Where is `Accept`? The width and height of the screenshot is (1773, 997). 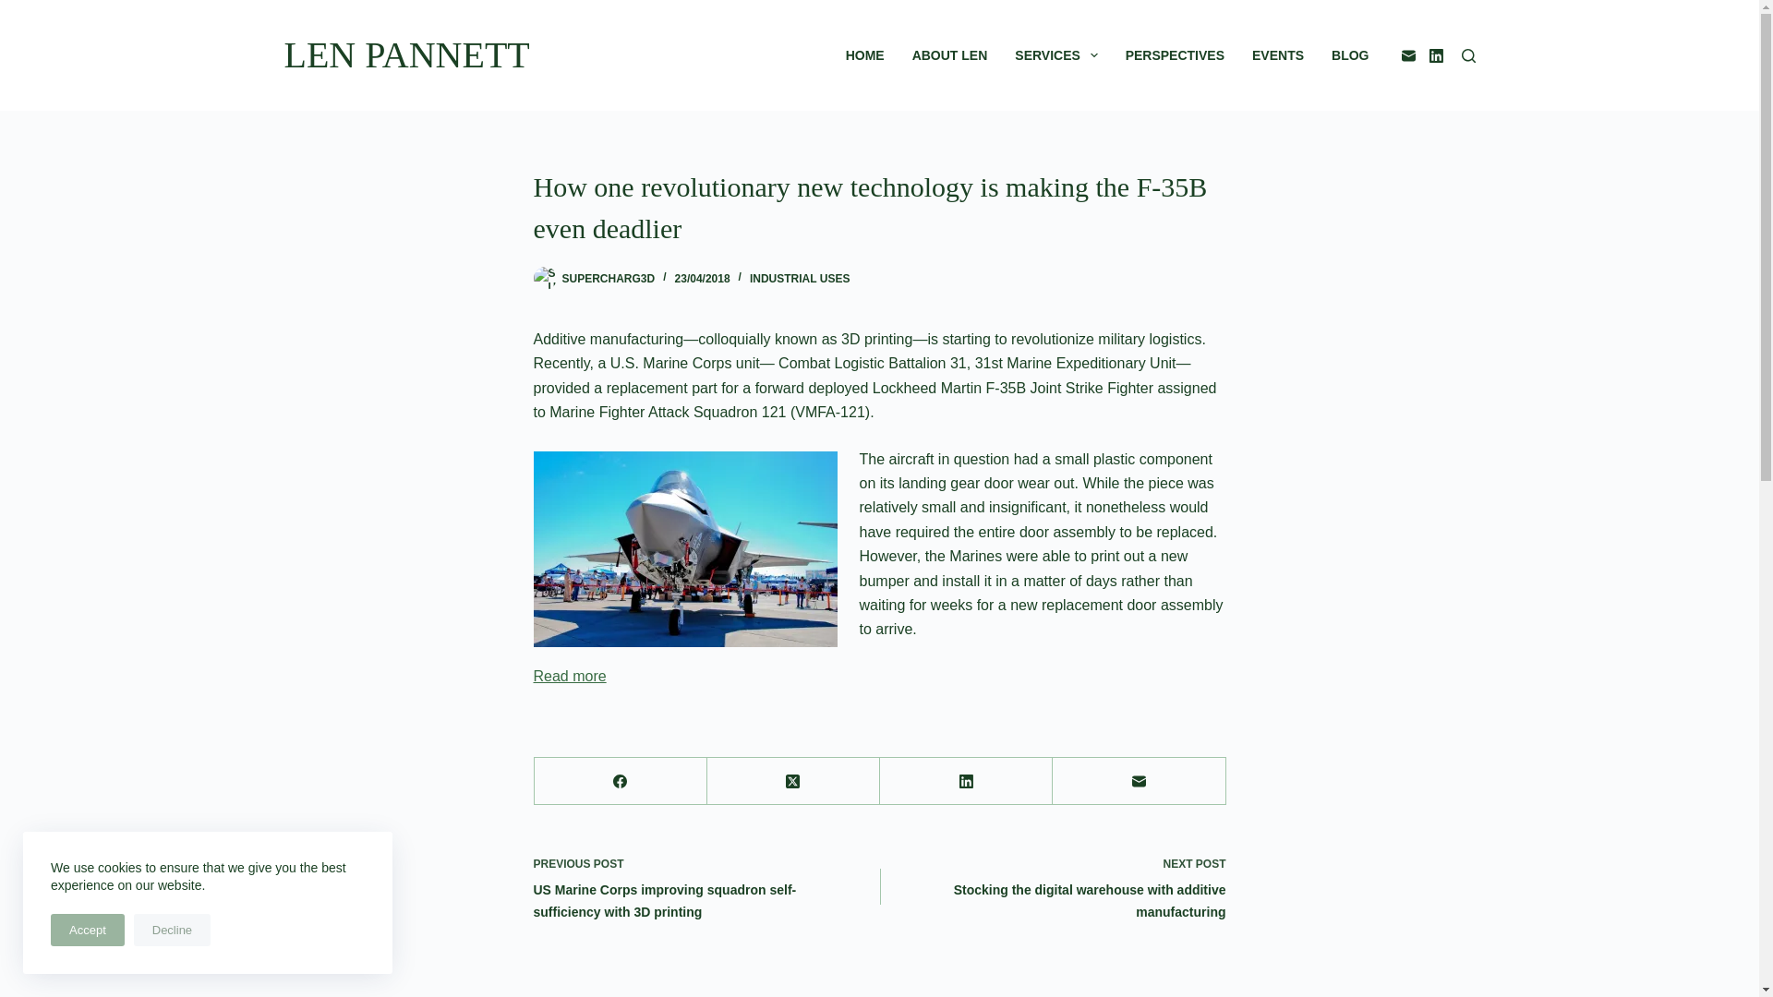
Accept is located at coordinates (87, 930).